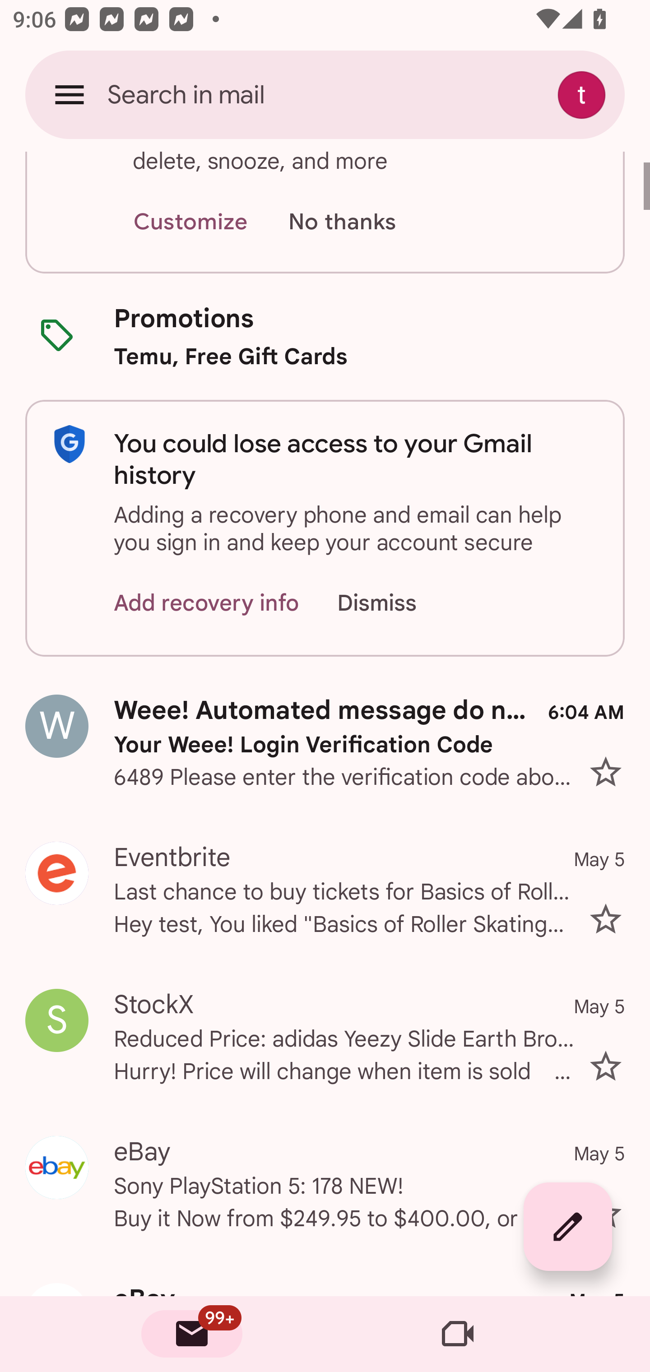  What do you see at coordinates (394, 603) in the screenshot?
I see `Dismiss` at bounding box center [394, 603].